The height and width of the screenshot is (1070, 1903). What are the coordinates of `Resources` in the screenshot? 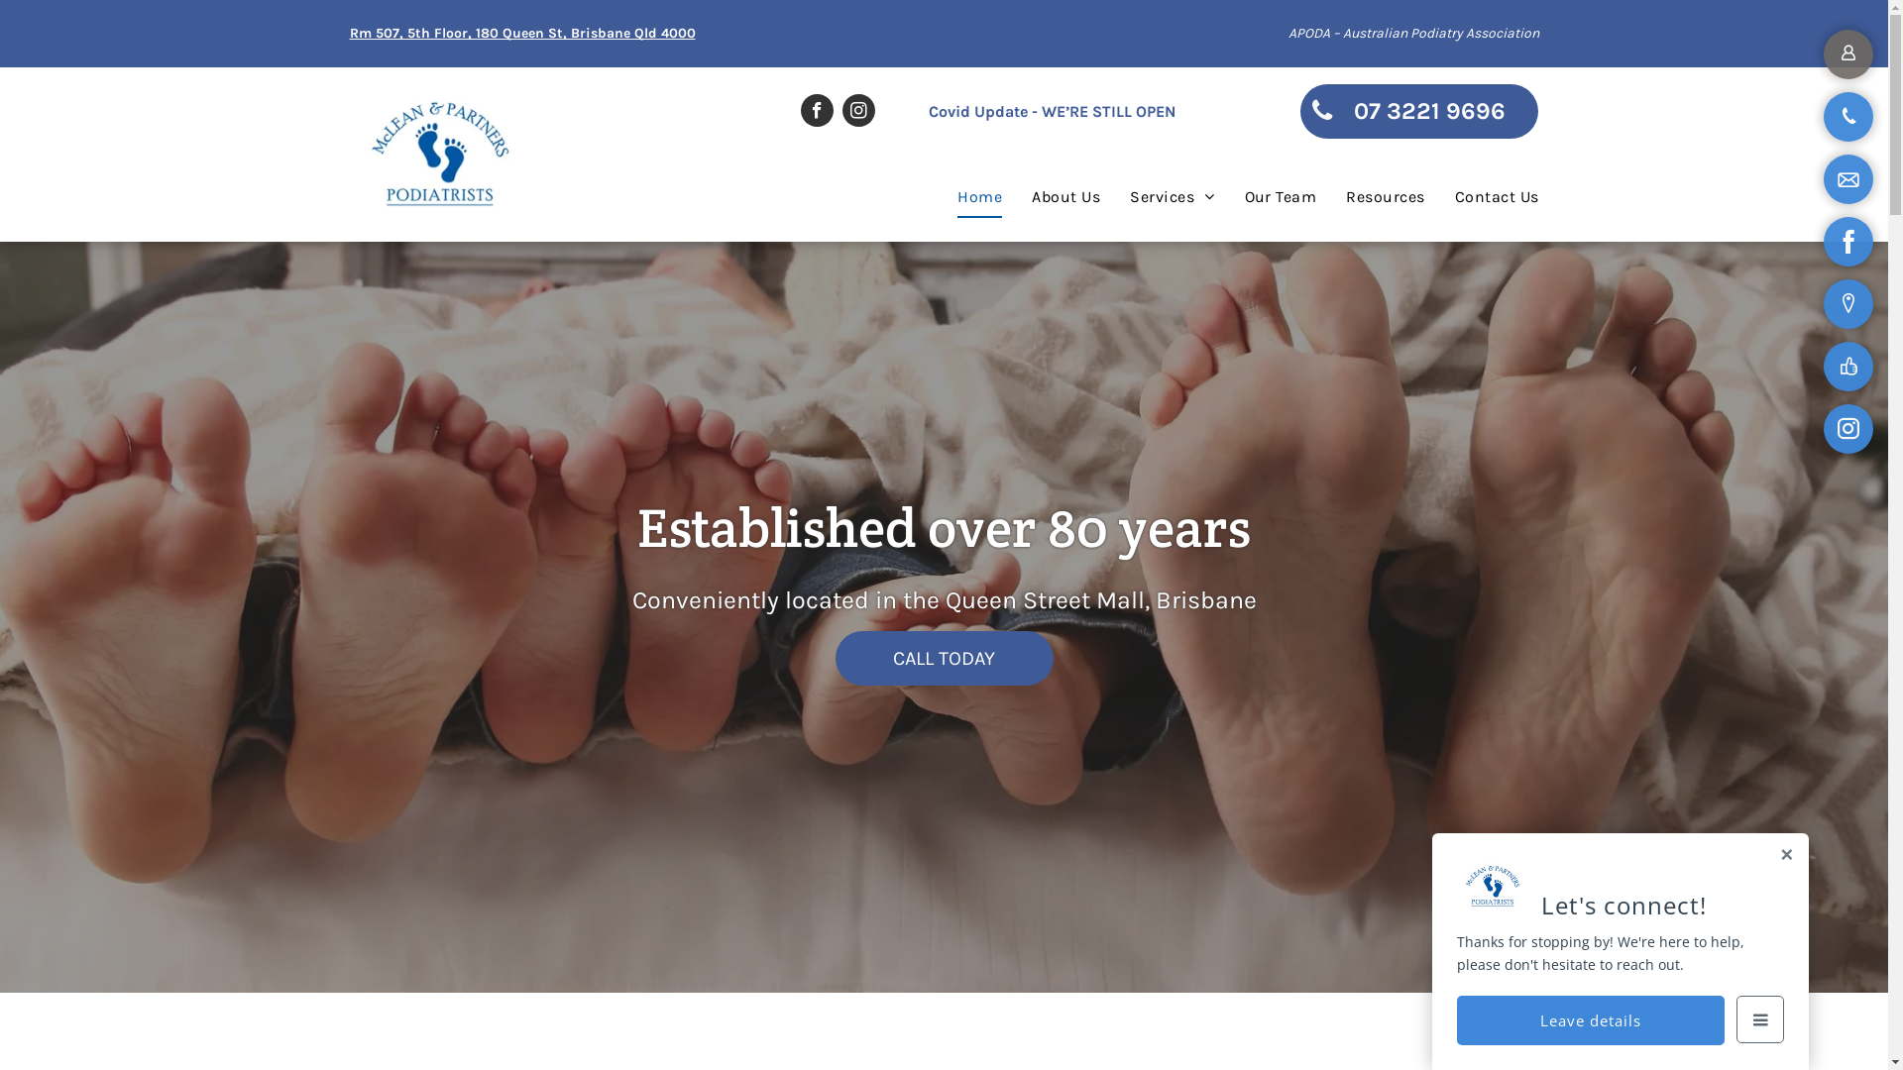 It's located at (1370, 197).